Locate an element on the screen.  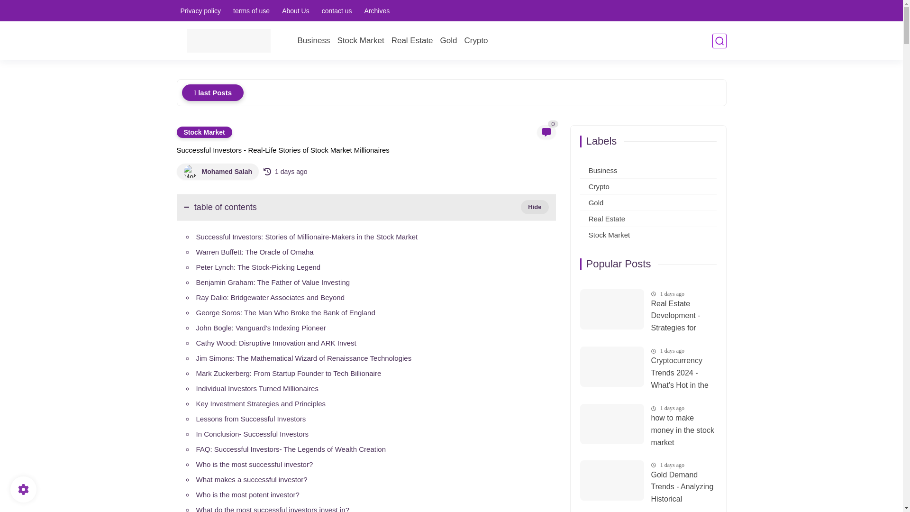
Stock Market is located at coordinates (204, 132).